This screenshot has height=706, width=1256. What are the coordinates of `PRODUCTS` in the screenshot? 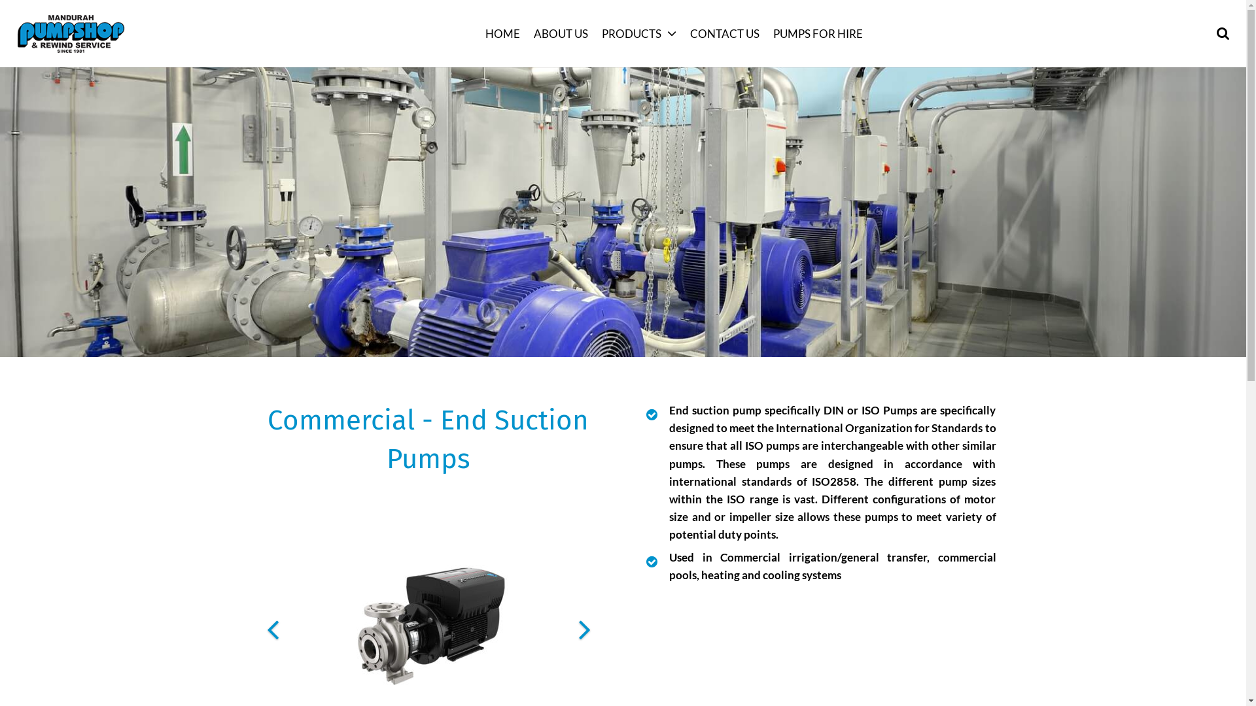 It's located at (640, 34).